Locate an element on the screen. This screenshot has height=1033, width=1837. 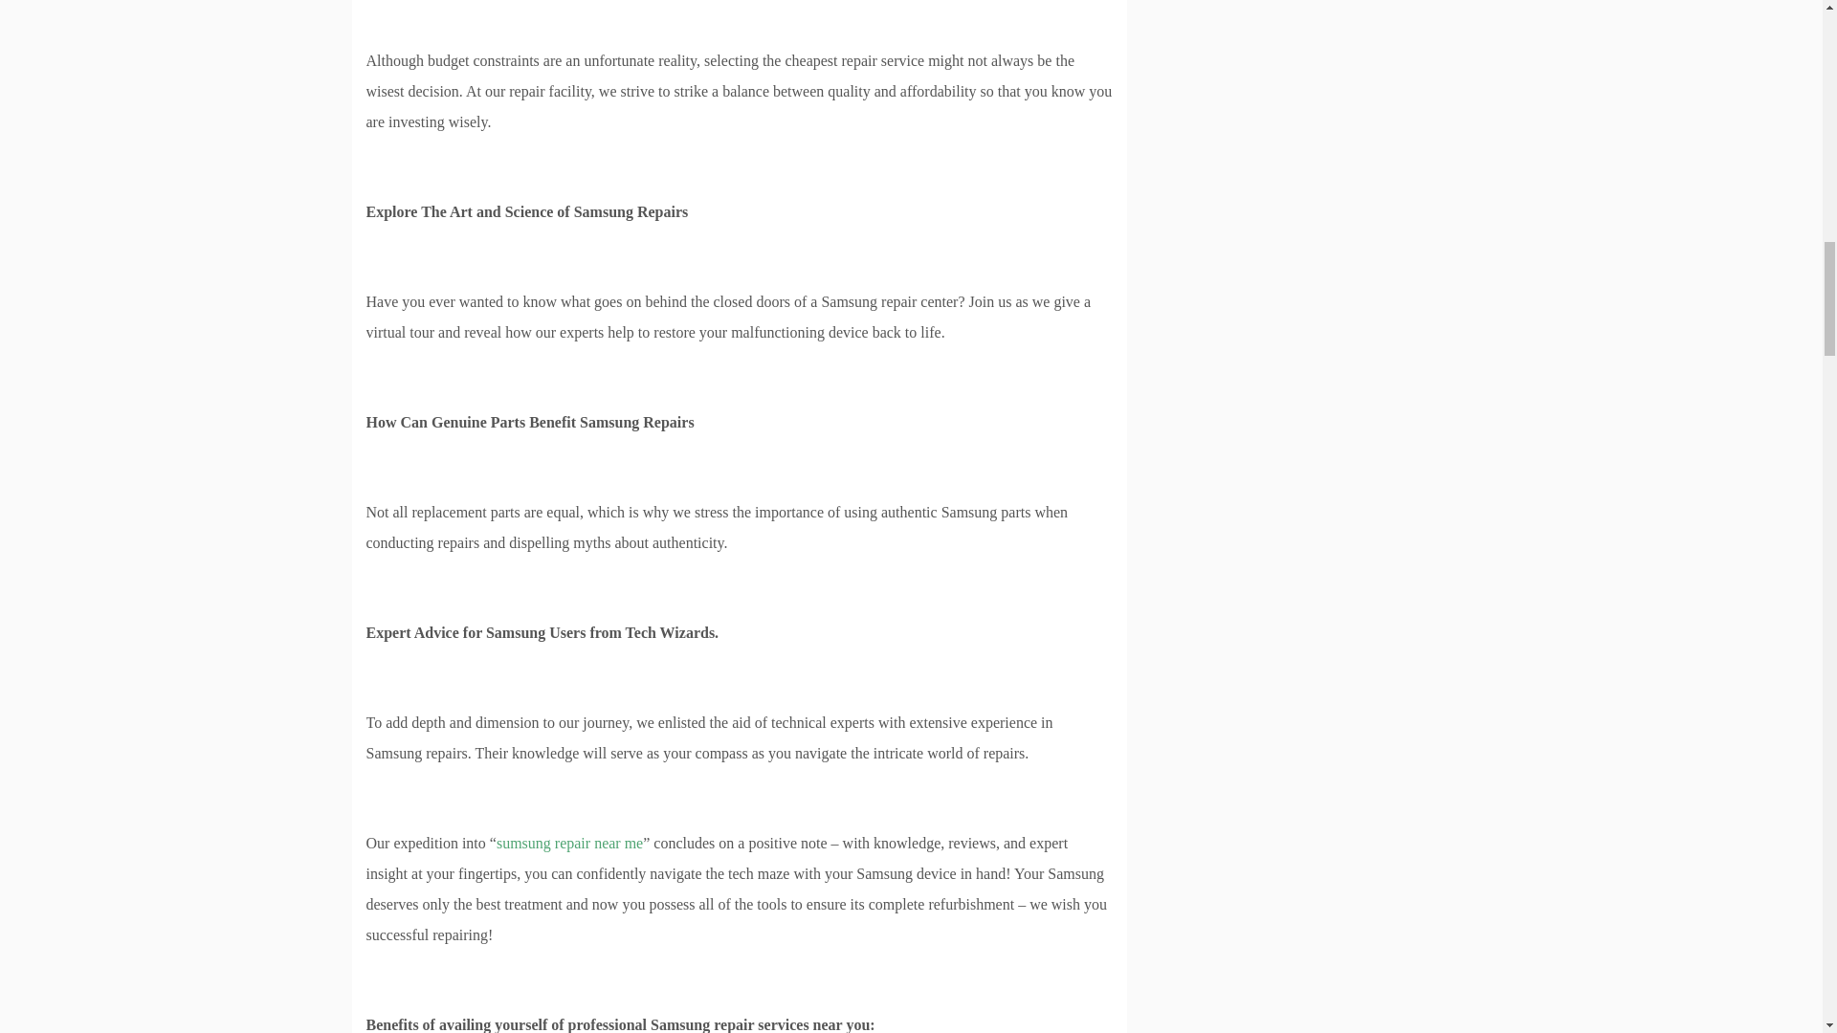
sumsung repair near me is located at coordinates (569, 842).